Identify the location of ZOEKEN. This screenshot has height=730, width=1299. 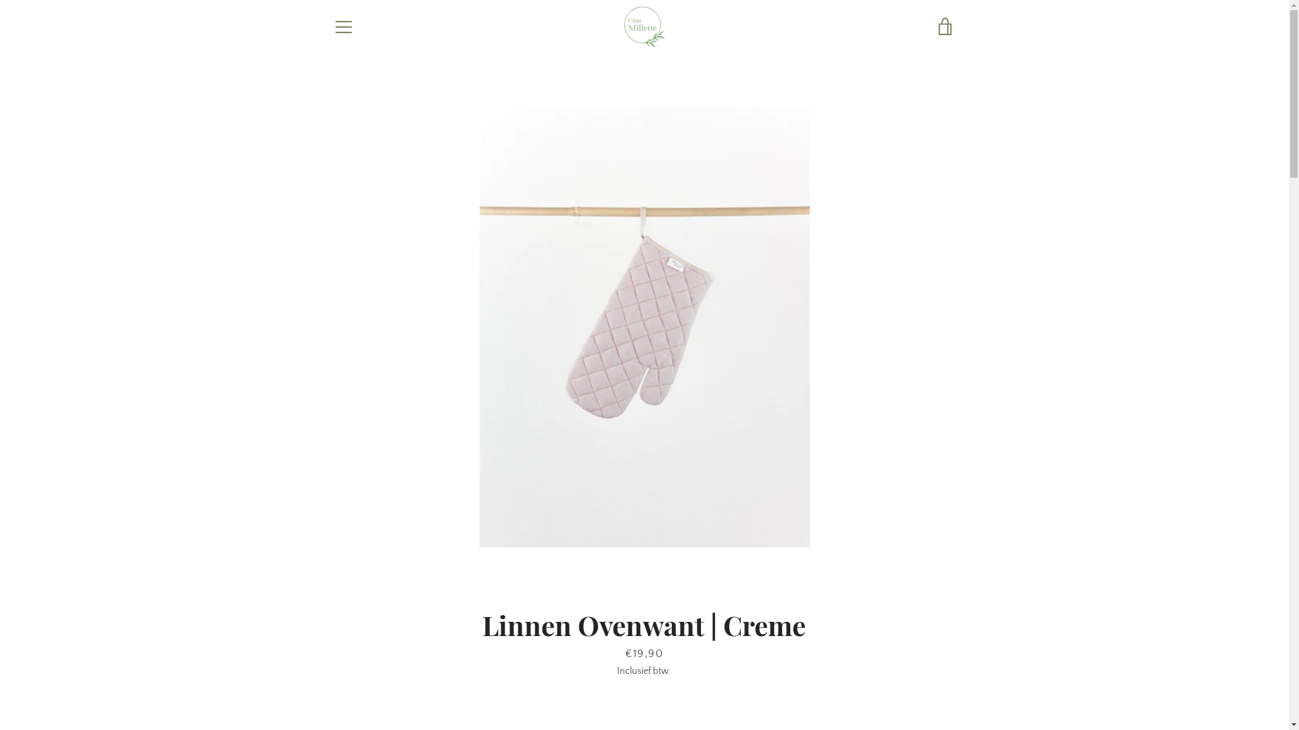
(349, 543).